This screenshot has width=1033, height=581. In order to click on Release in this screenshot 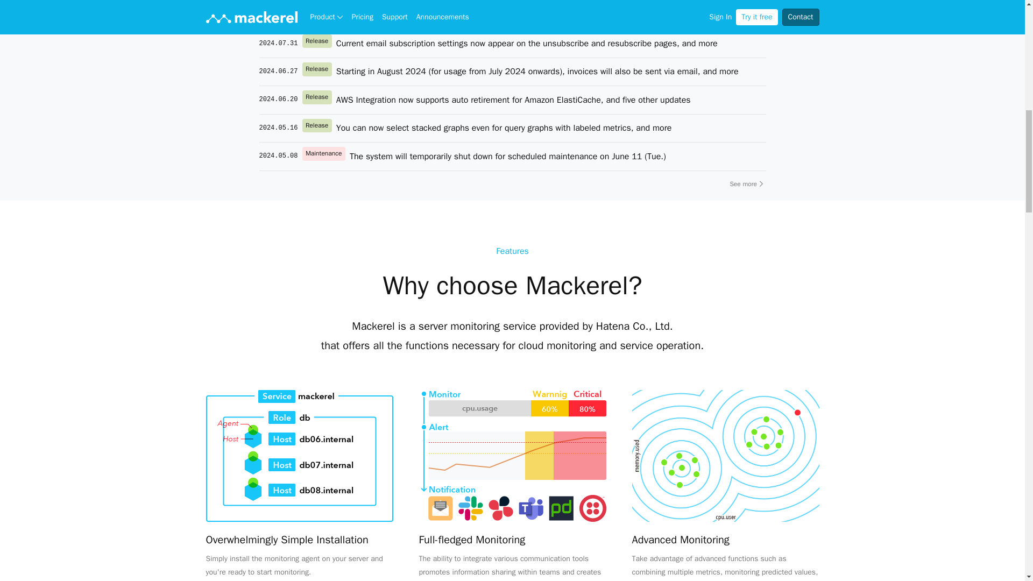, I will do `click(320, 44)`.